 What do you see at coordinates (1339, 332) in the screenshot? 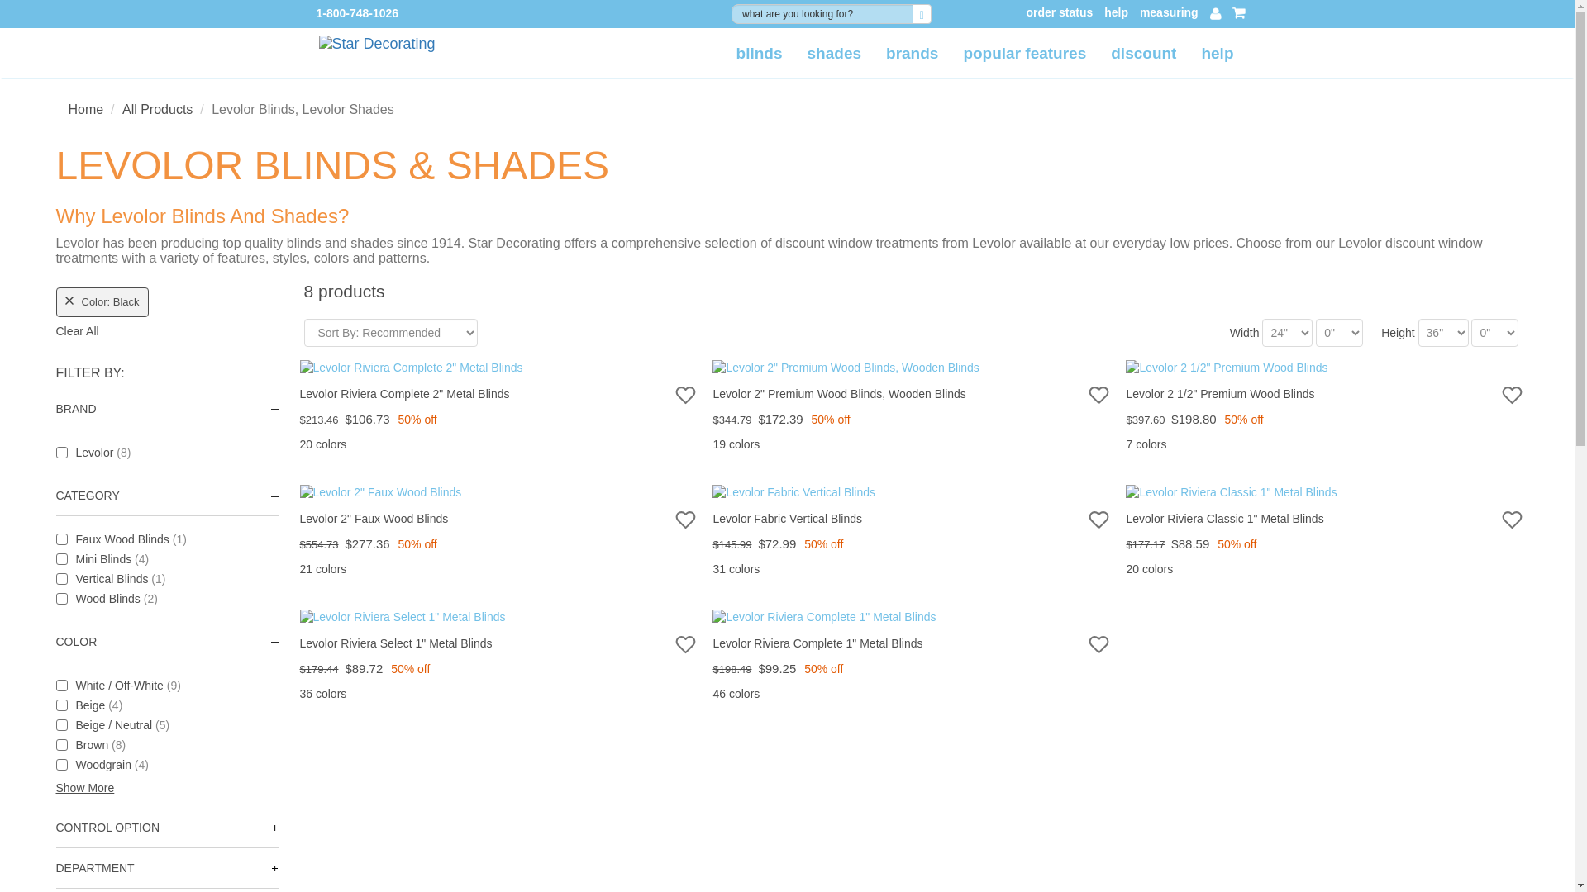
I see `Width` at bounding box center [1339, 332].